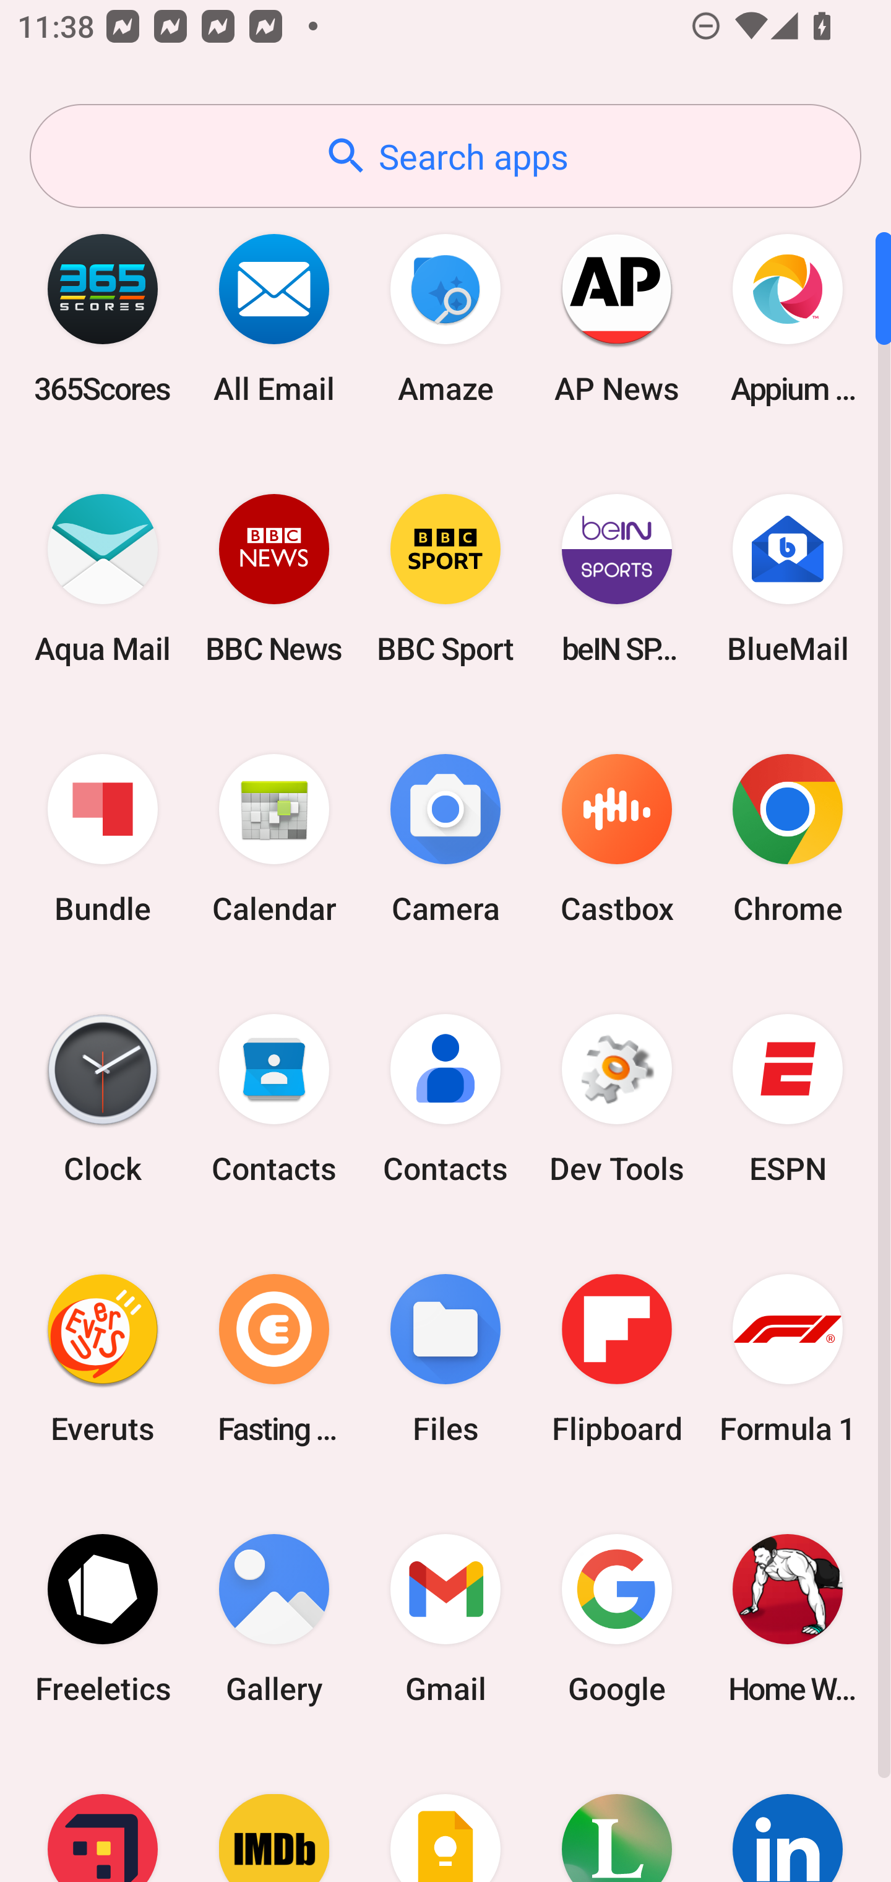 The image size is (891, 1882). What do you see at coordinates (103, 578) in the screenshot?
I see `Aqua Mail` at bounding box center [103, 578].